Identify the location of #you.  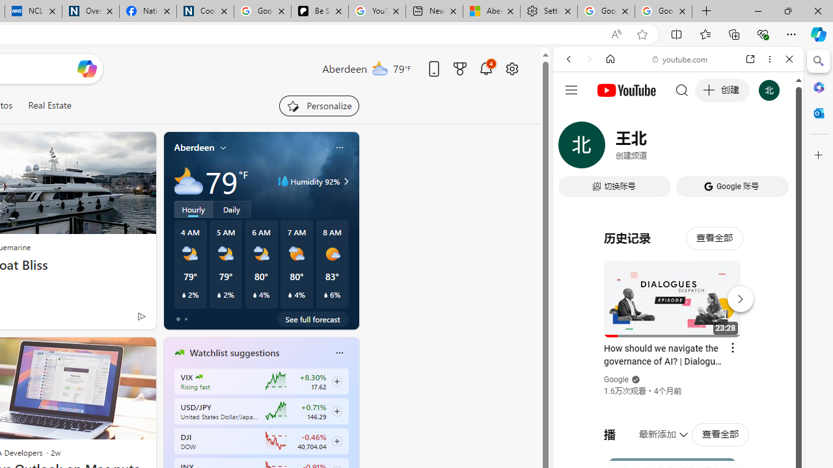
(678, 290).